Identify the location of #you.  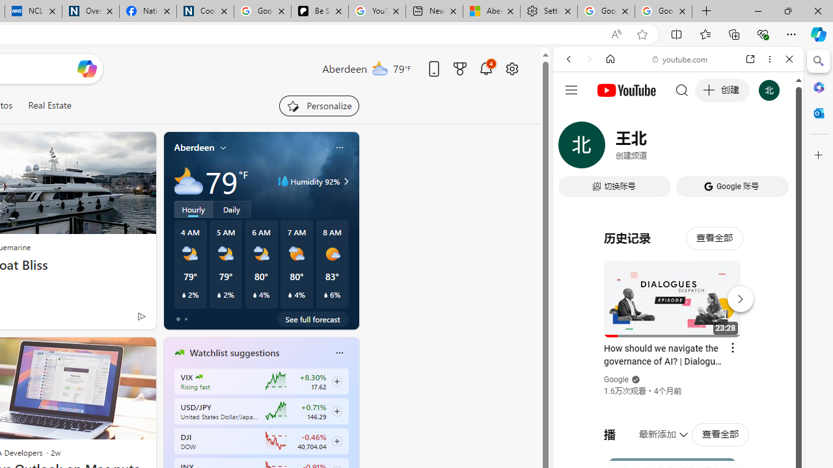
(678, 290).